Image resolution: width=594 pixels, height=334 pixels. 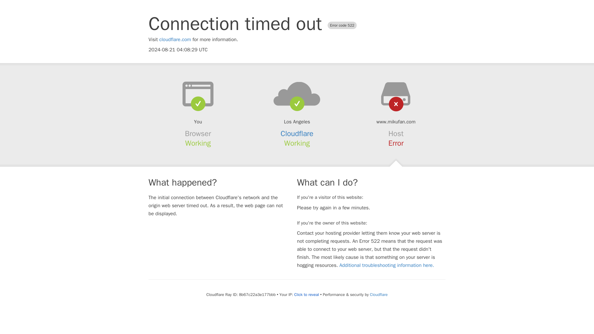 What do you see at coordinates (306, 294) in the screenshot?
I see `Click to reveal` at bounding box center [306, 294].